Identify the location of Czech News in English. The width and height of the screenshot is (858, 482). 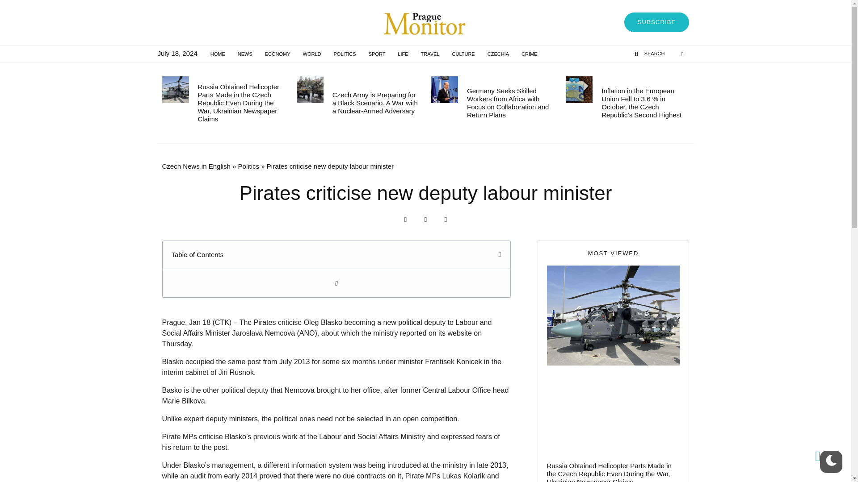
(196, 166).